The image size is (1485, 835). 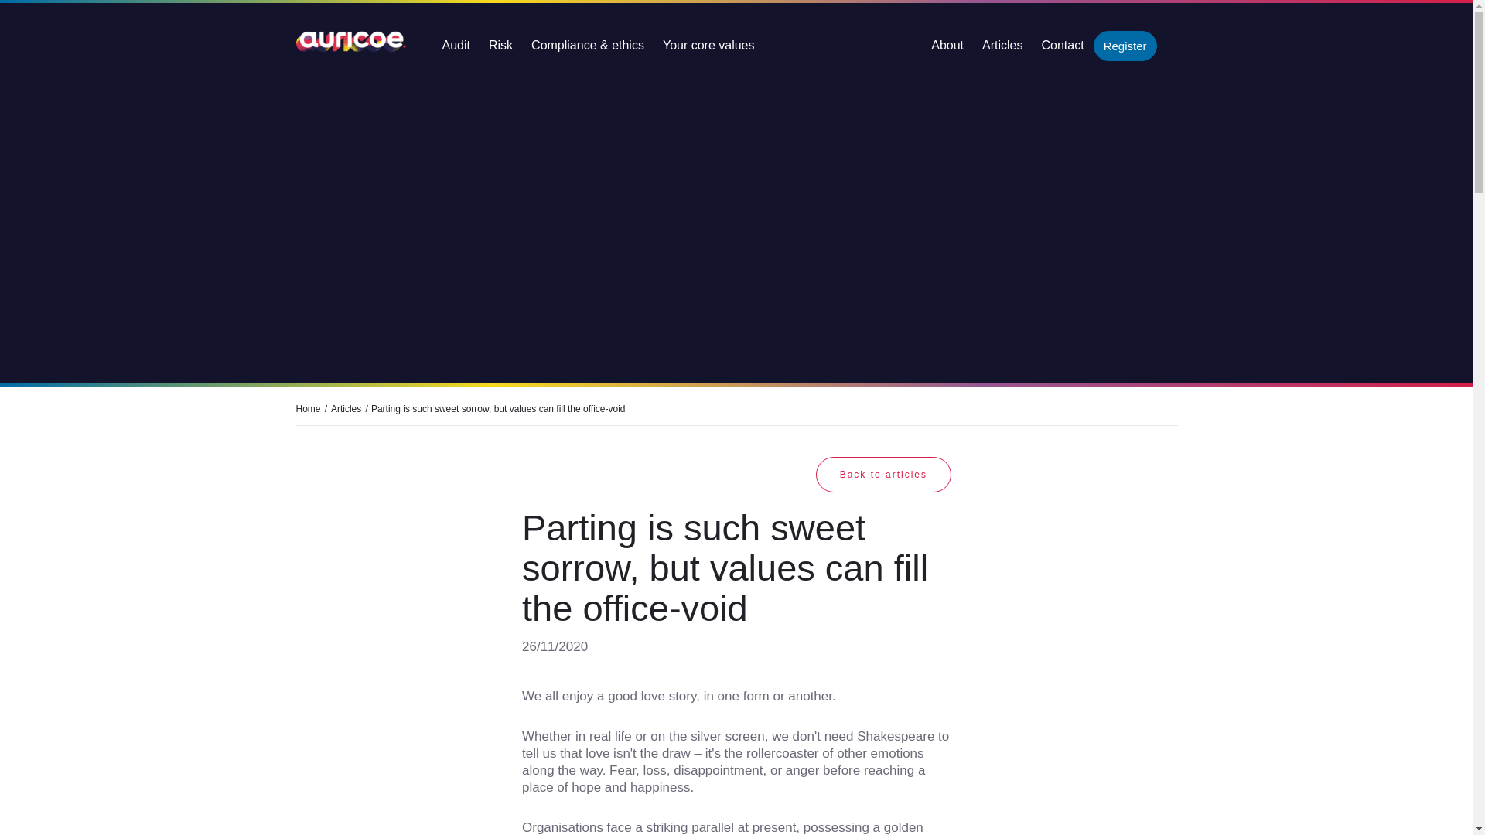 I want to click on Your core values, so click(x=708, y=45).